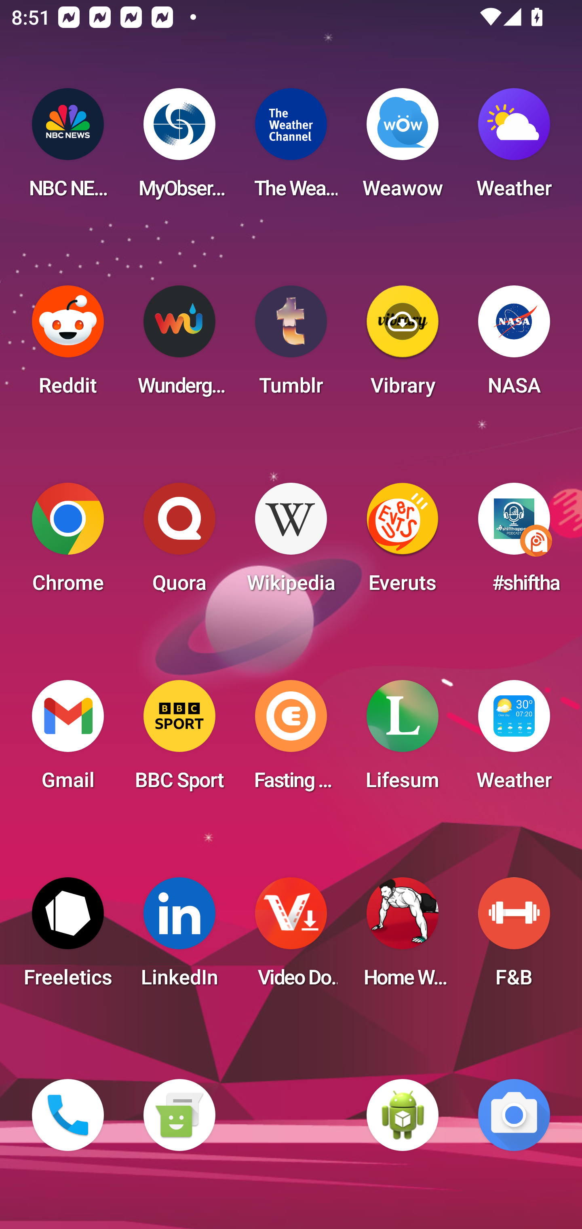  Describe the element at coordinates (403, 148) in the screenshot. I see `Weawow` at that location.